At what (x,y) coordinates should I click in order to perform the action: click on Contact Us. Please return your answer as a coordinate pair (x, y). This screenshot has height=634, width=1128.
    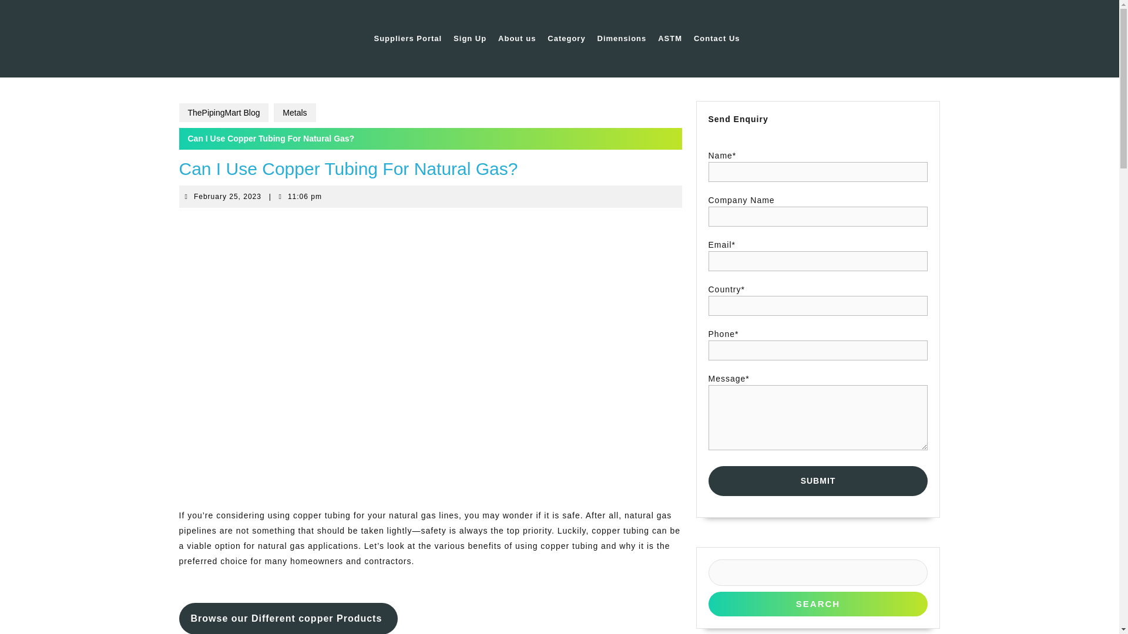
    Looking at the image, I should click on (295, 113).